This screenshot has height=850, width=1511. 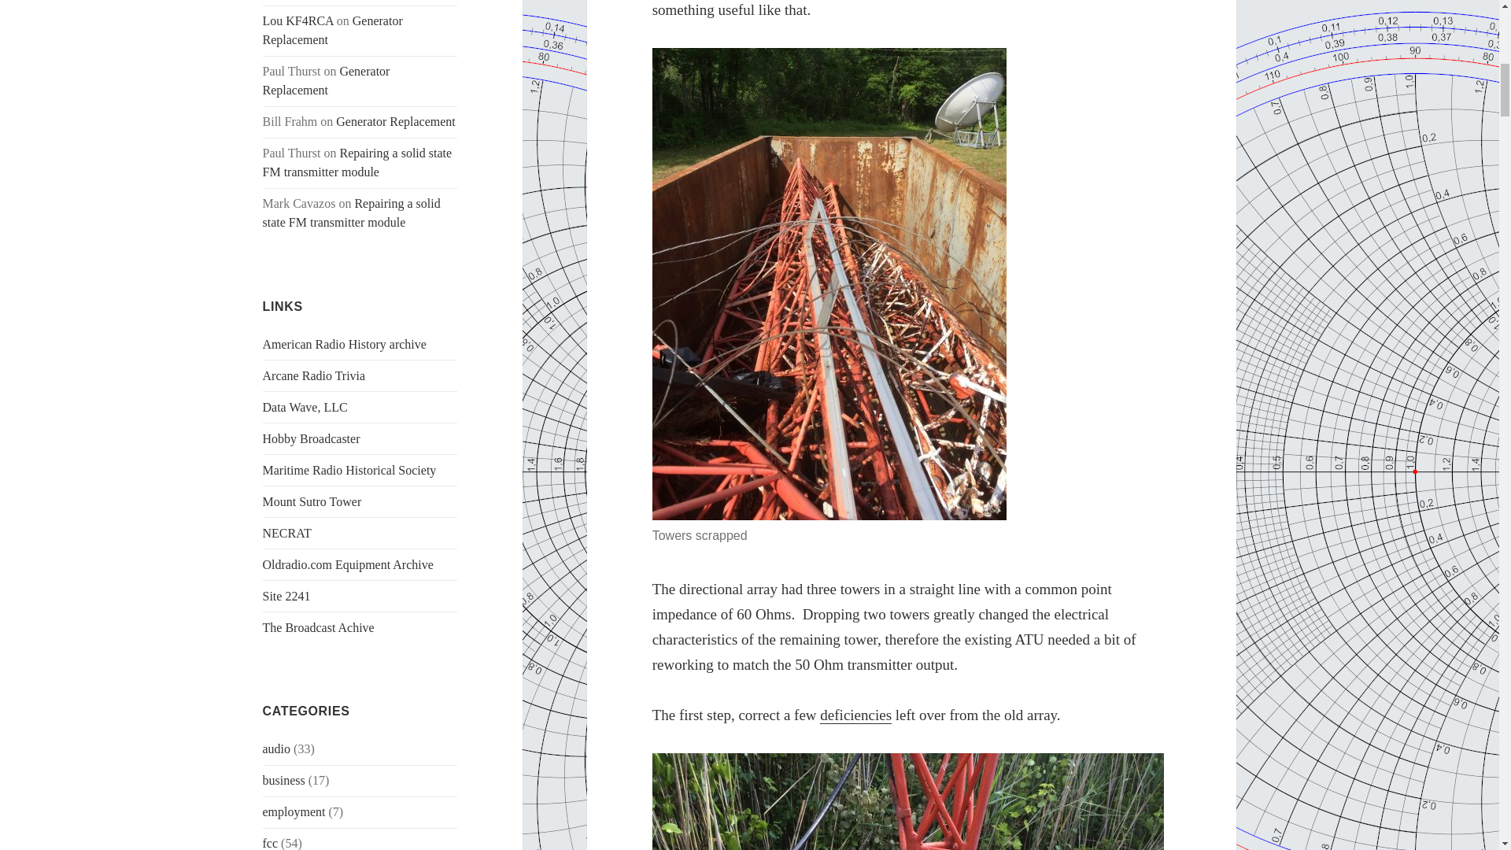 What do you see at coordinates (357, 162) in the screenshot?
I see `Repairing a solid state FM transmitter module` at bounding box center [357, 162].